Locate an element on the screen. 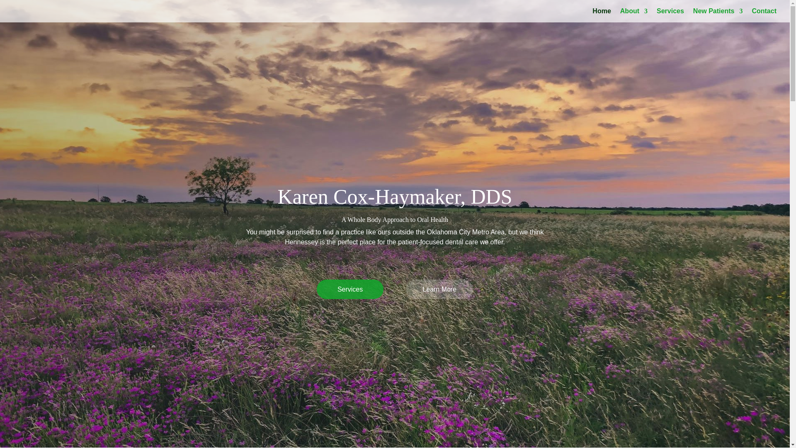 This screenshot has width=796, height=448. Services is located at coordinates (670, 15).